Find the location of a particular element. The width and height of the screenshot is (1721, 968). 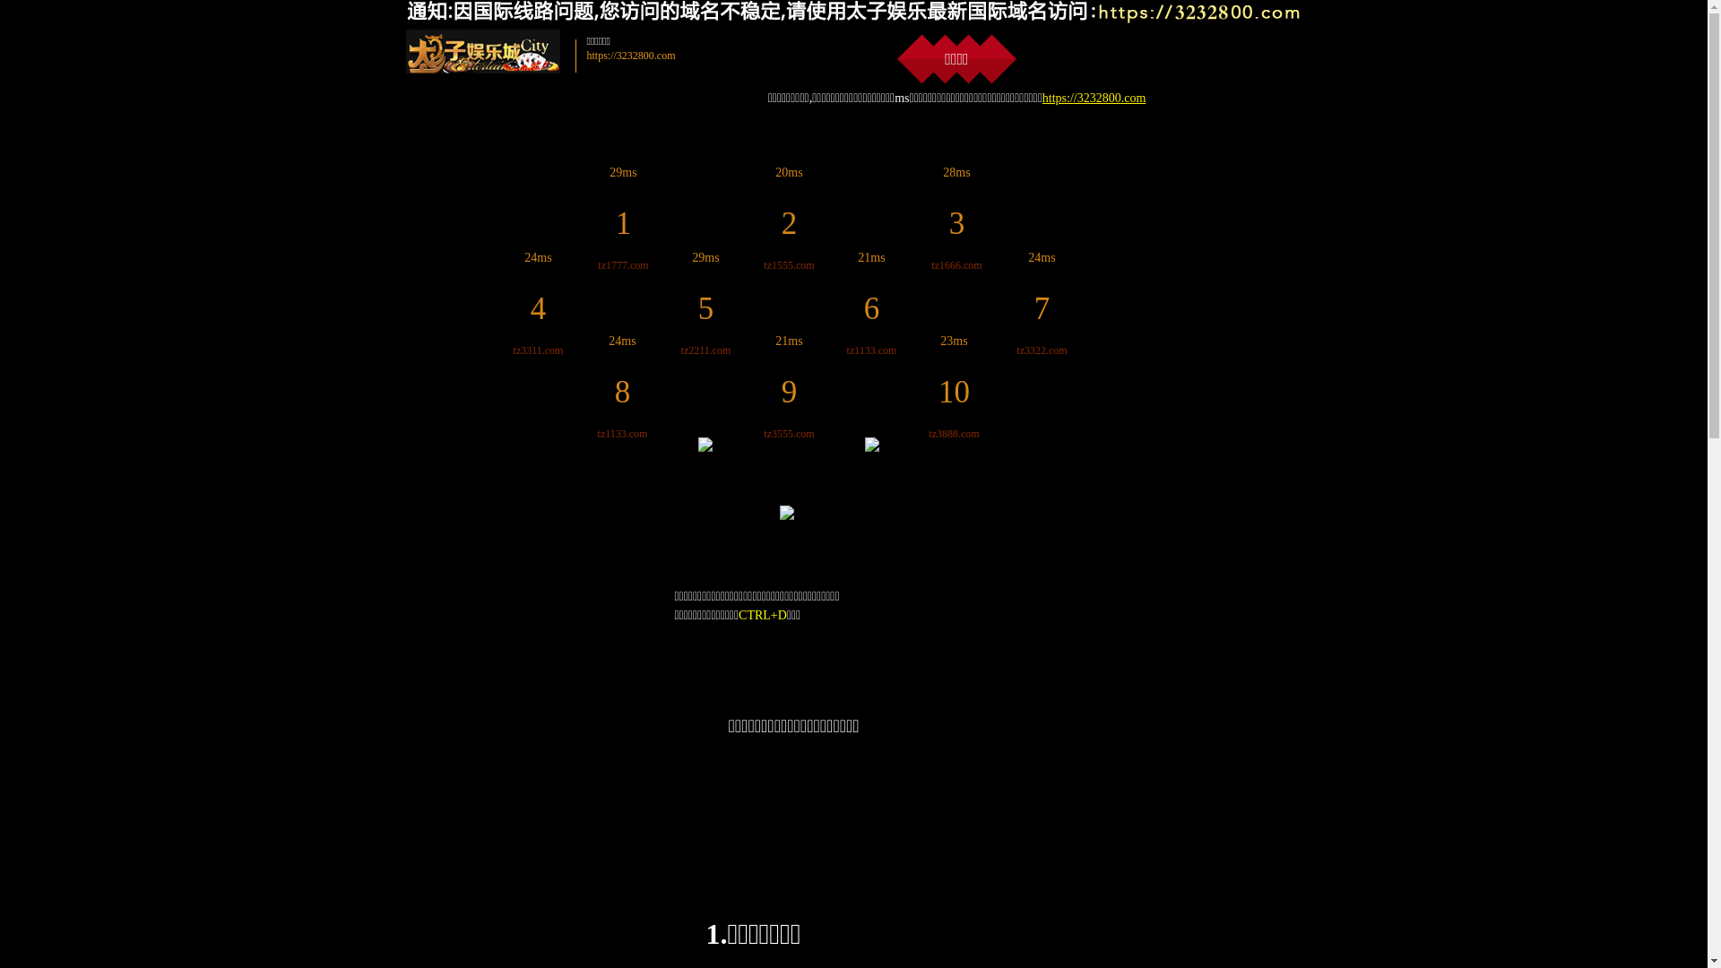

29ms
5
tz2211.com is located at coordinates (706, 303).